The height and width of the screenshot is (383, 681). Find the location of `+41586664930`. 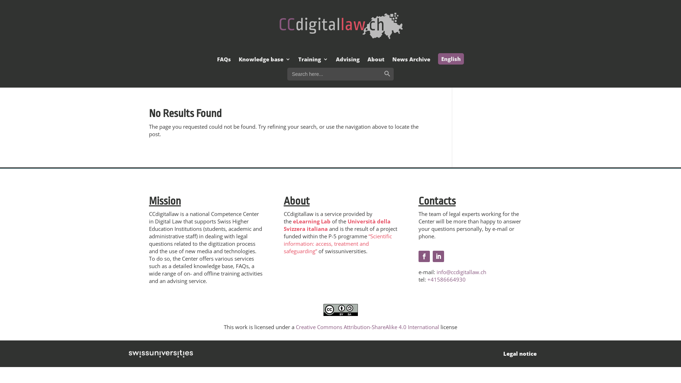

+41586664930 is located at coordinates (447, 279).